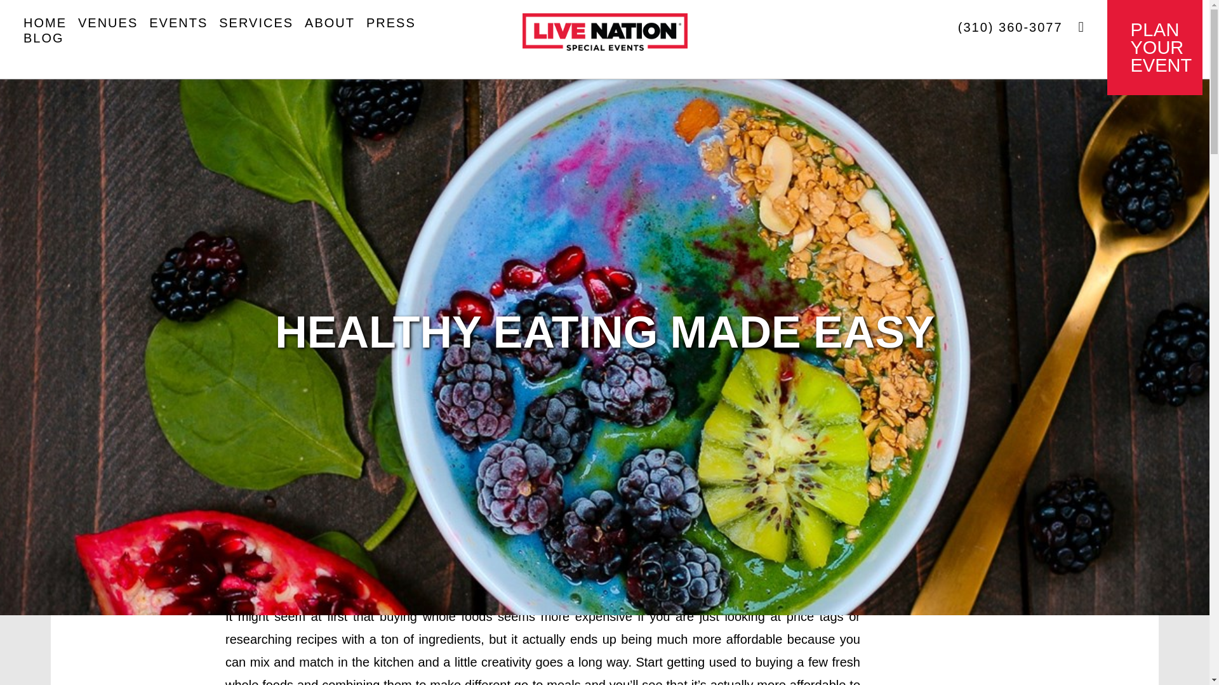 The image size is (1219, 685). What do you see at coordinates (107, 22) in the screenshot?
I see `gluten-free` at bounding box center [107, 22].